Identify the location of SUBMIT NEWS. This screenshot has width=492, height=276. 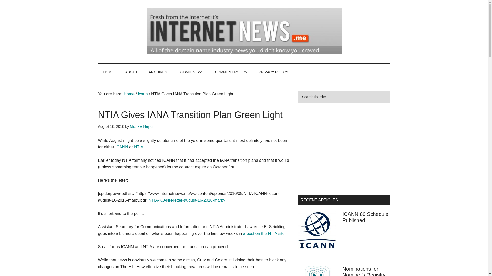
(191, 72).